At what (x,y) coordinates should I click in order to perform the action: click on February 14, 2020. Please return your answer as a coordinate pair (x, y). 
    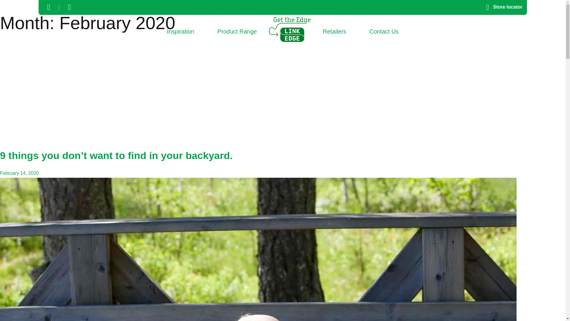
    Looking at the image, I should click on (19, 173).